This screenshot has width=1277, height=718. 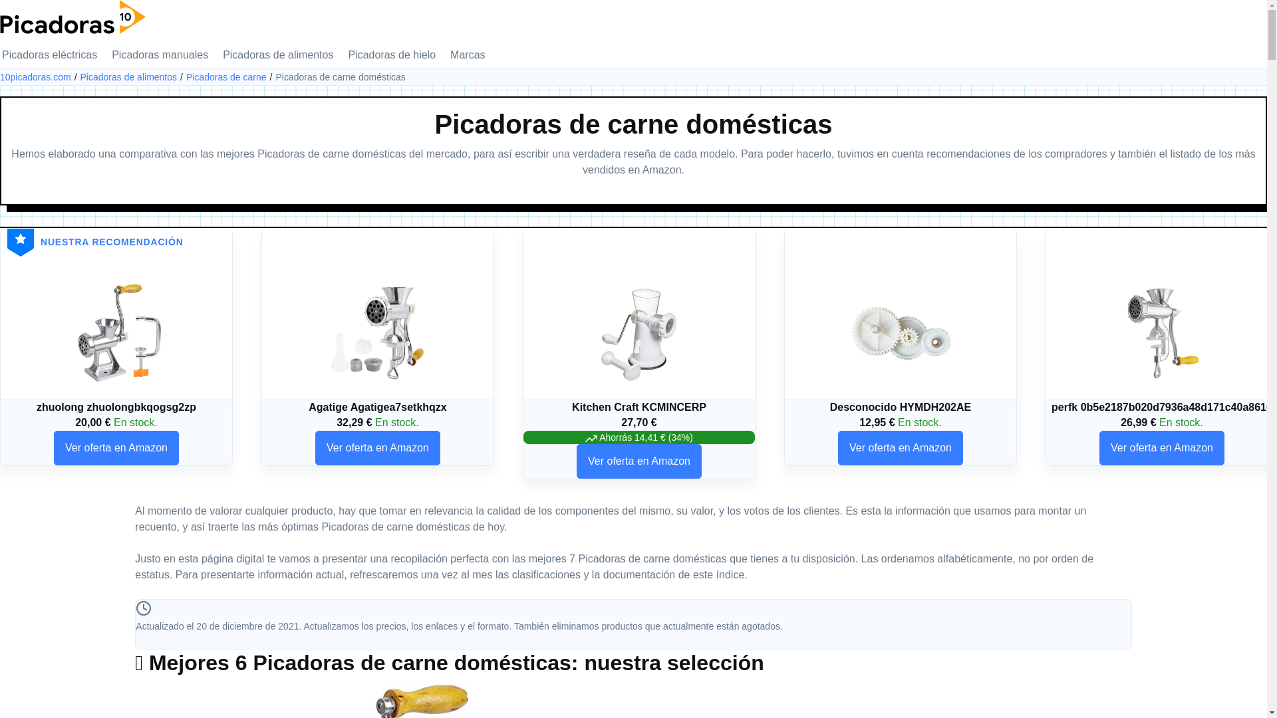 I want to click on Kitchen Craft KCMINCERP, so click(x=639, y=407).